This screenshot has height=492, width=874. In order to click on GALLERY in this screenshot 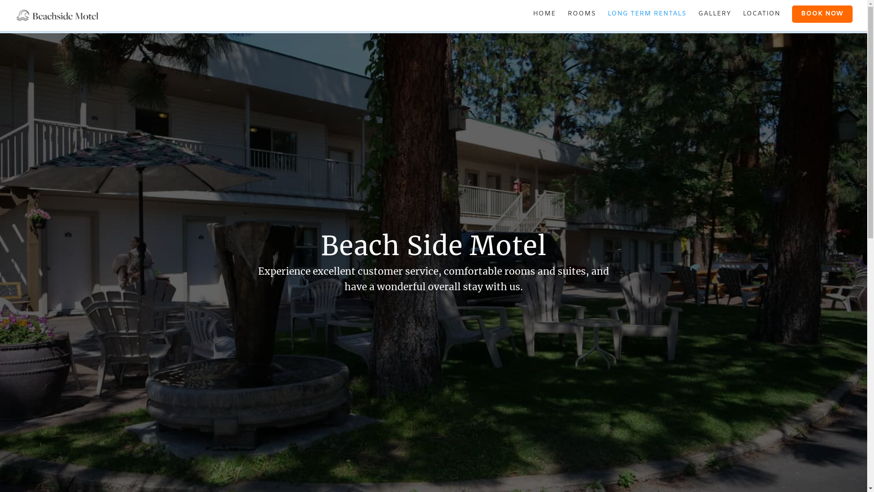, I will do `click(715, 18)`.